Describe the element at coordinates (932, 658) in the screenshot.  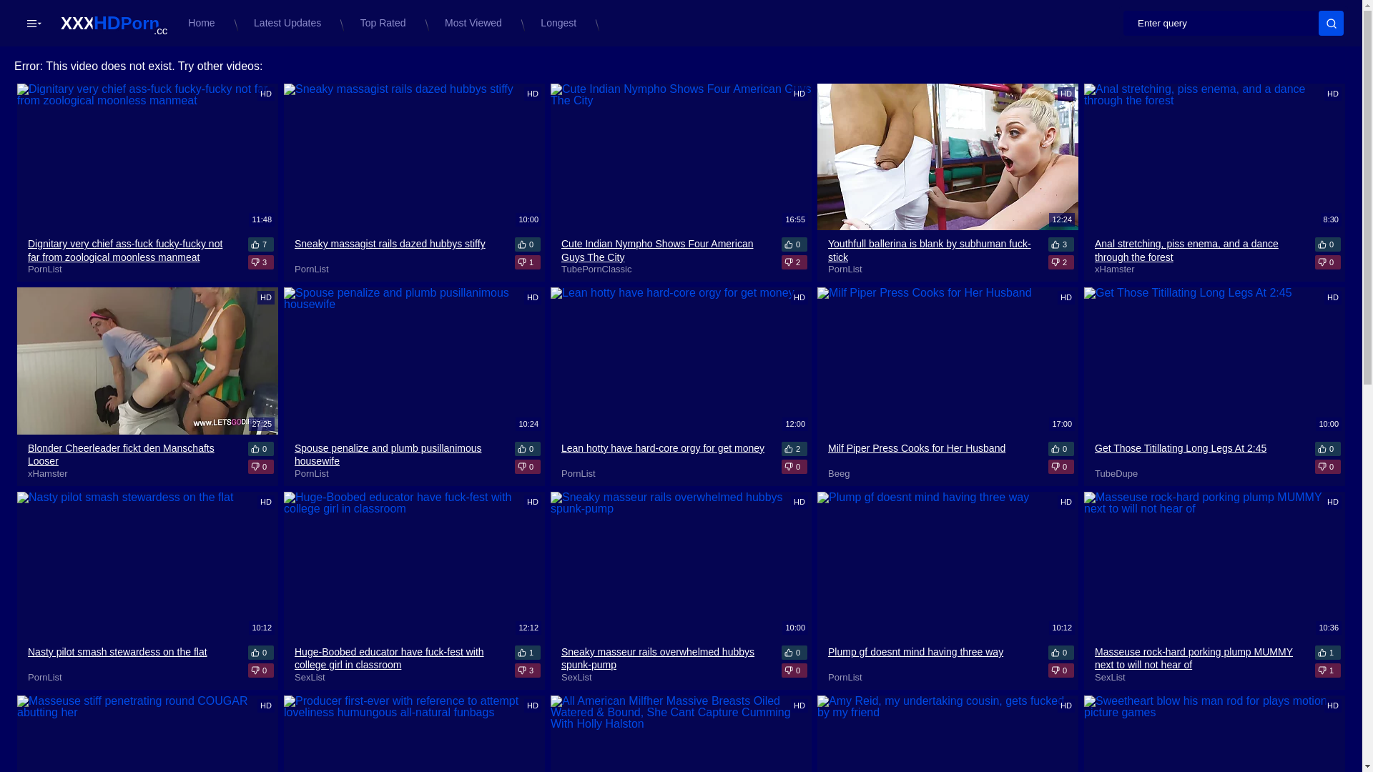
I see `Plump gf doesnt mind having three way` at that location.